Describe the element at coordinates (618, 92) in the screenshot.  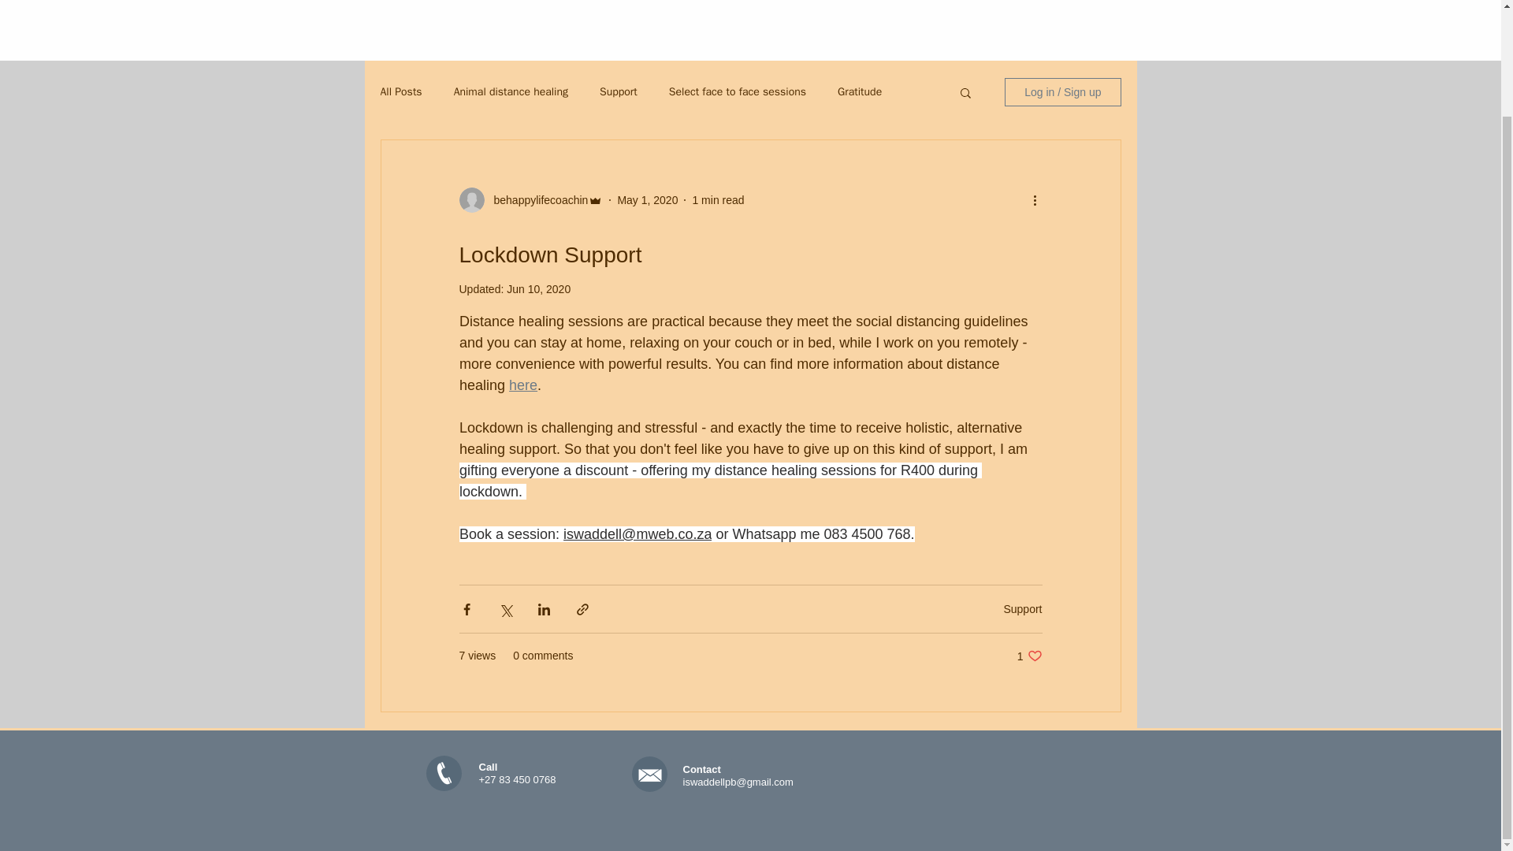
I see `Support` at that location.